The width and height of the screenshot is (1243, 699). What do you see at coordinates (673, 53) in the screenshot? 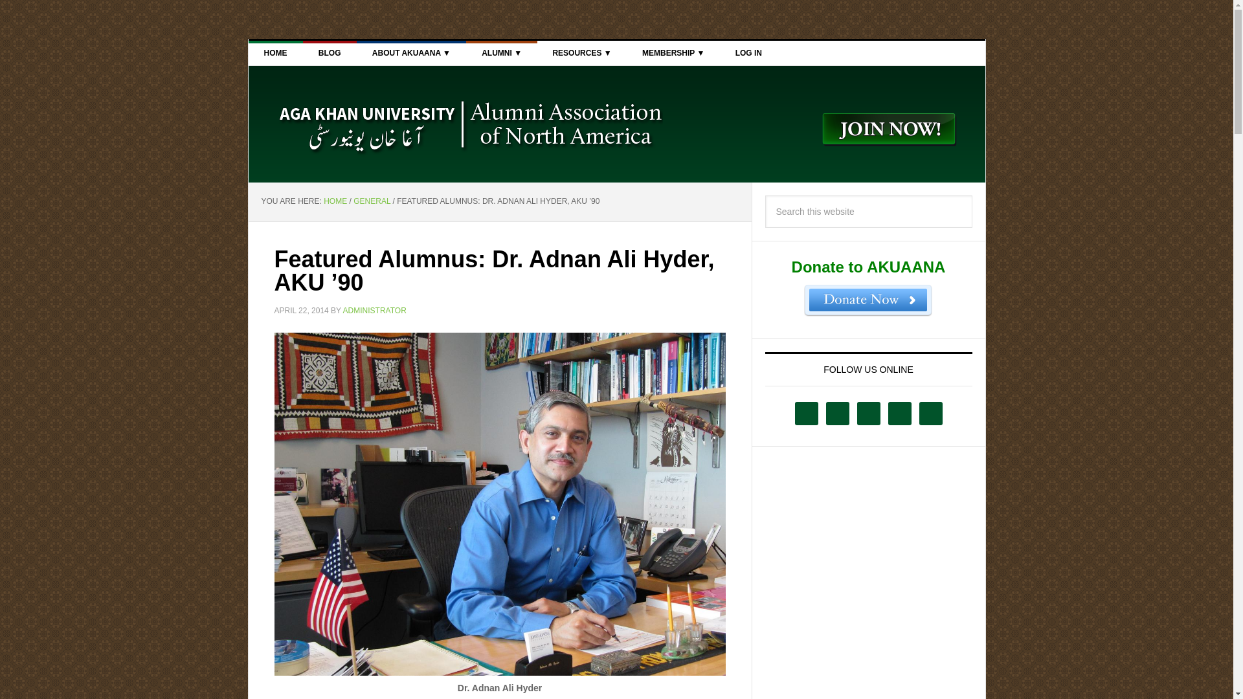
I see `MEMBERSHIP` at bounding box center [673, 53].